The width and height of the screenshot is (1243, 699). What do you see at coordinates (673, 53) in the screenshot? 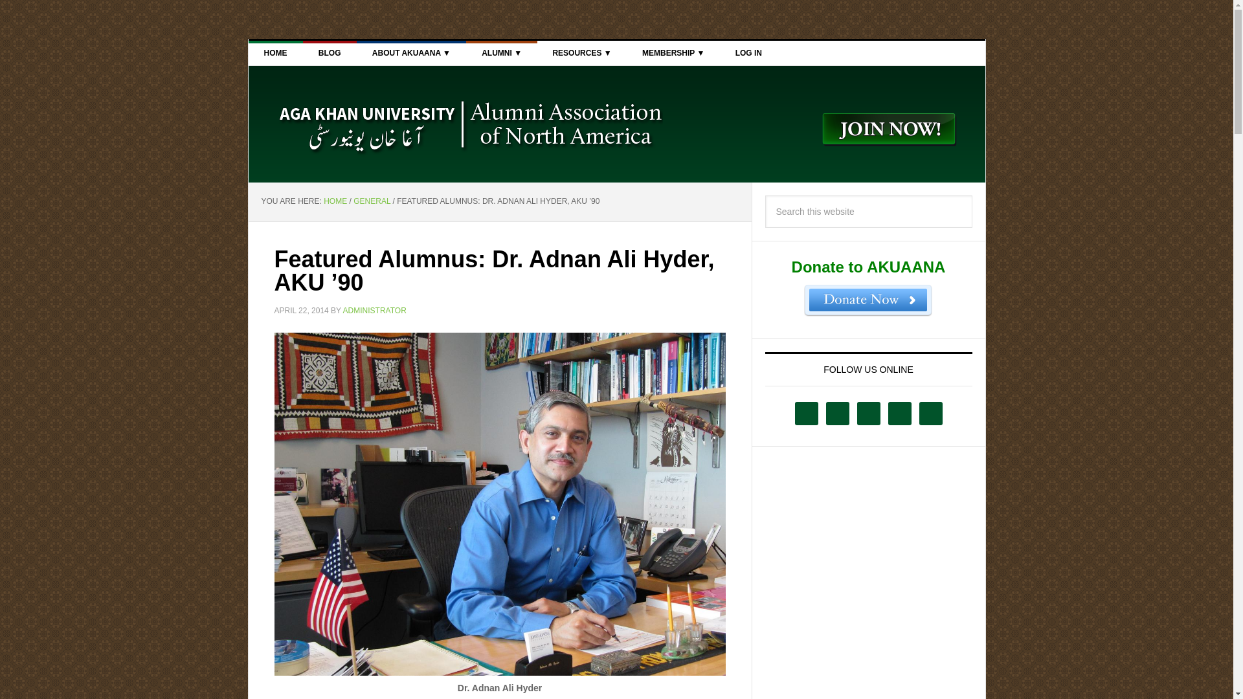
I see `MEMBERSHIP` at bounding box center [673, 53].